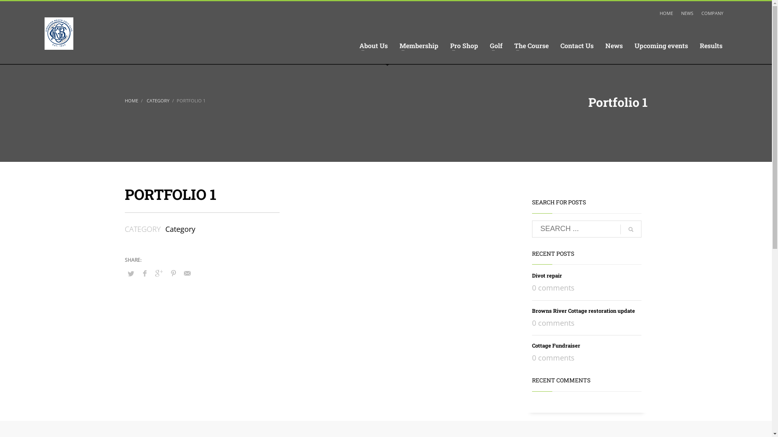 This screenshot has height=437, width=778. Describe the element at coordinates (180, 229) in the screenshot. I see `Category` at that location.